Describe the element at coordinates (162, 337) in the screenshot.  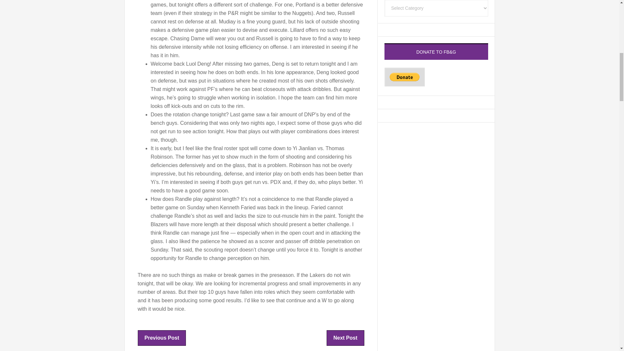
I see `Previous Post` at that location.